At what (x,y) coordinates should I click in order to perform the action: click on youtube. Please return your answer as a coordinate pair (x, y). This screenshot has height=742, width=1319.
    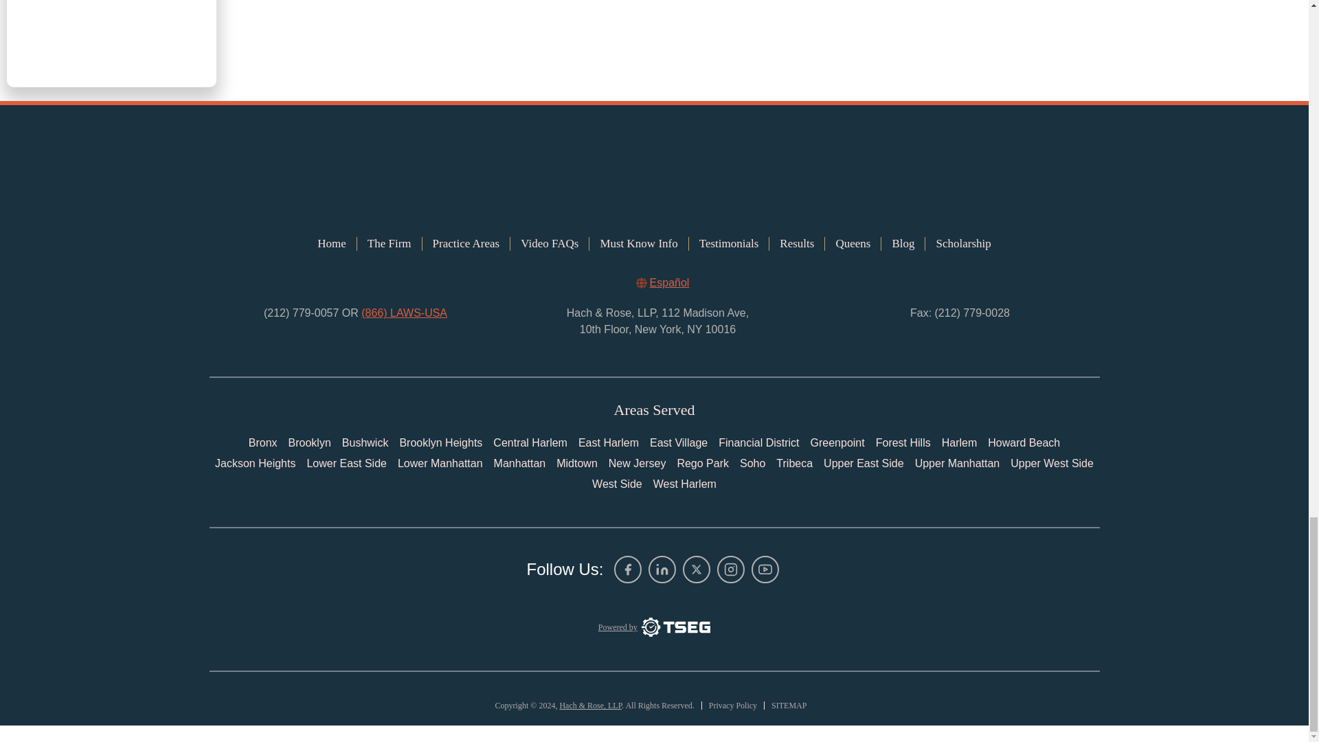
    Looking at the image, I should click on (765, 569).